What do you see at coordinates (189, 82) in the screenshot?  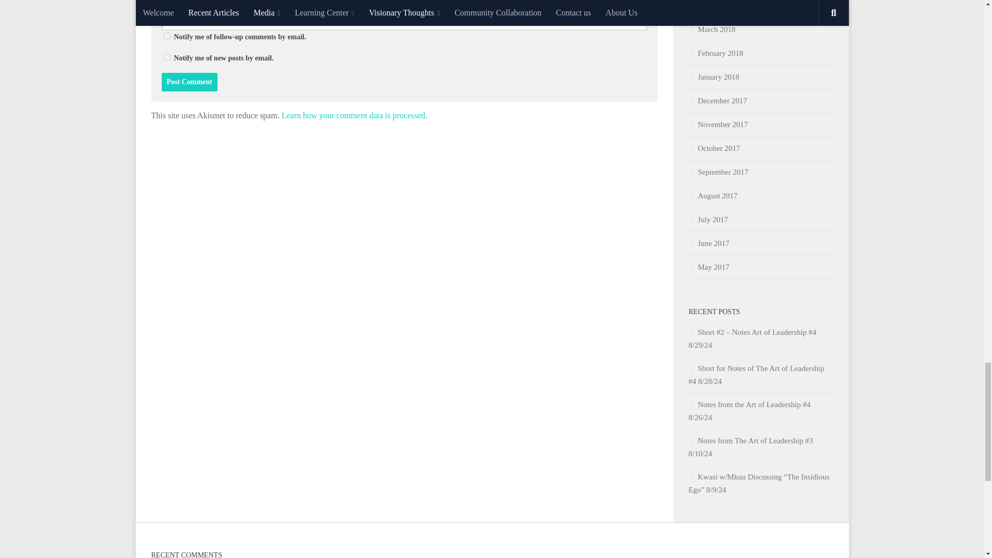 I see `Post Comment` at bounding box center [189, 82].